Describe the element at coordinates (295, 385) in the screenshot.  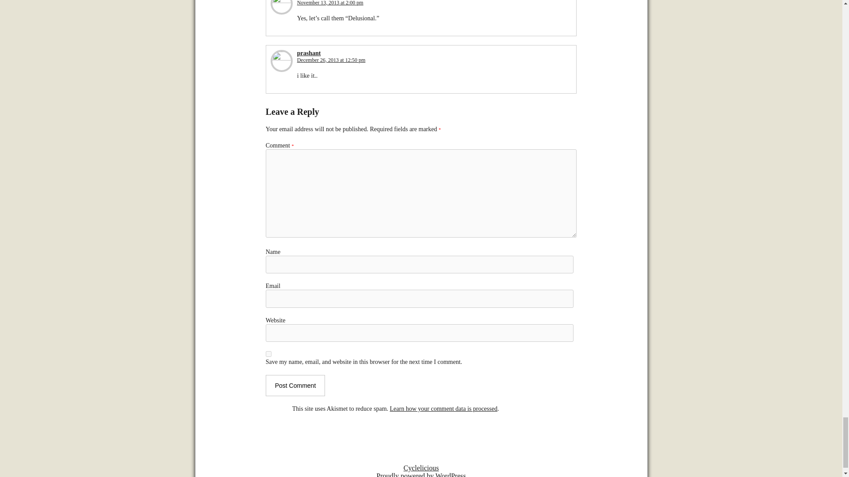
I see `Post Comment` at that location.